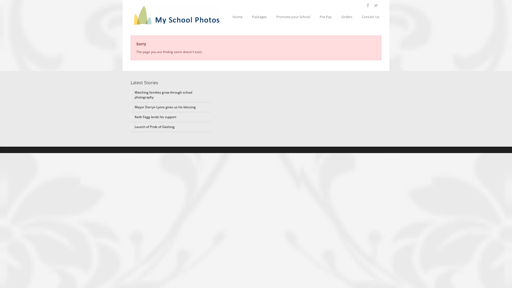 The width and height of the screenshot is (512, 288). Describe the element at coordinates (155, 117) in the screenshot. I see `Keith Fagg lends his support` at that location.